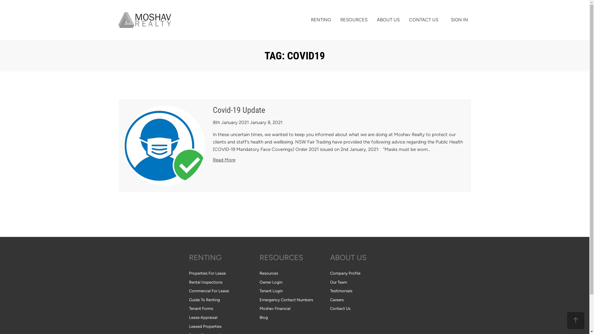 Image resolution: width=594 pixels, height=334 pixels. What do you see at coordinates (224, 283) in the screenshot?
I see `Rental Inspections` at bounding box center [224, 283].